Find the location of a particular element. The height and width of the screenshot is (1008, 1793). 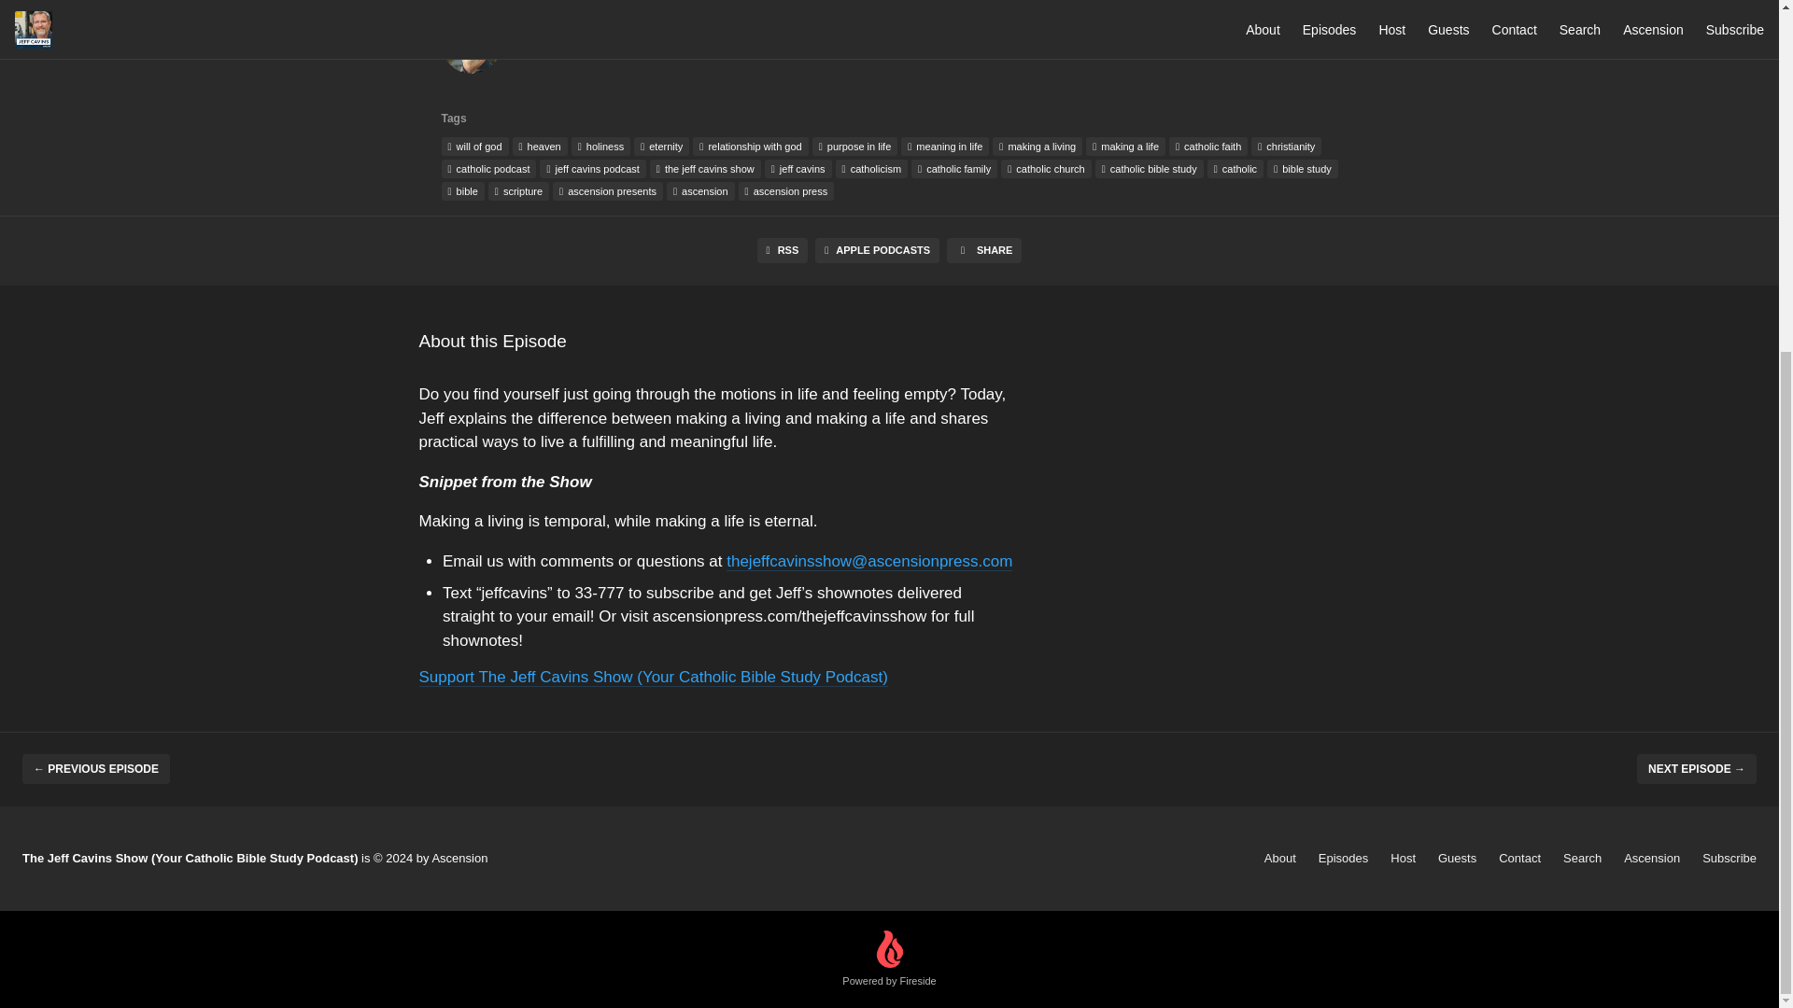

meaning in life is located at coordinates (945, 146).